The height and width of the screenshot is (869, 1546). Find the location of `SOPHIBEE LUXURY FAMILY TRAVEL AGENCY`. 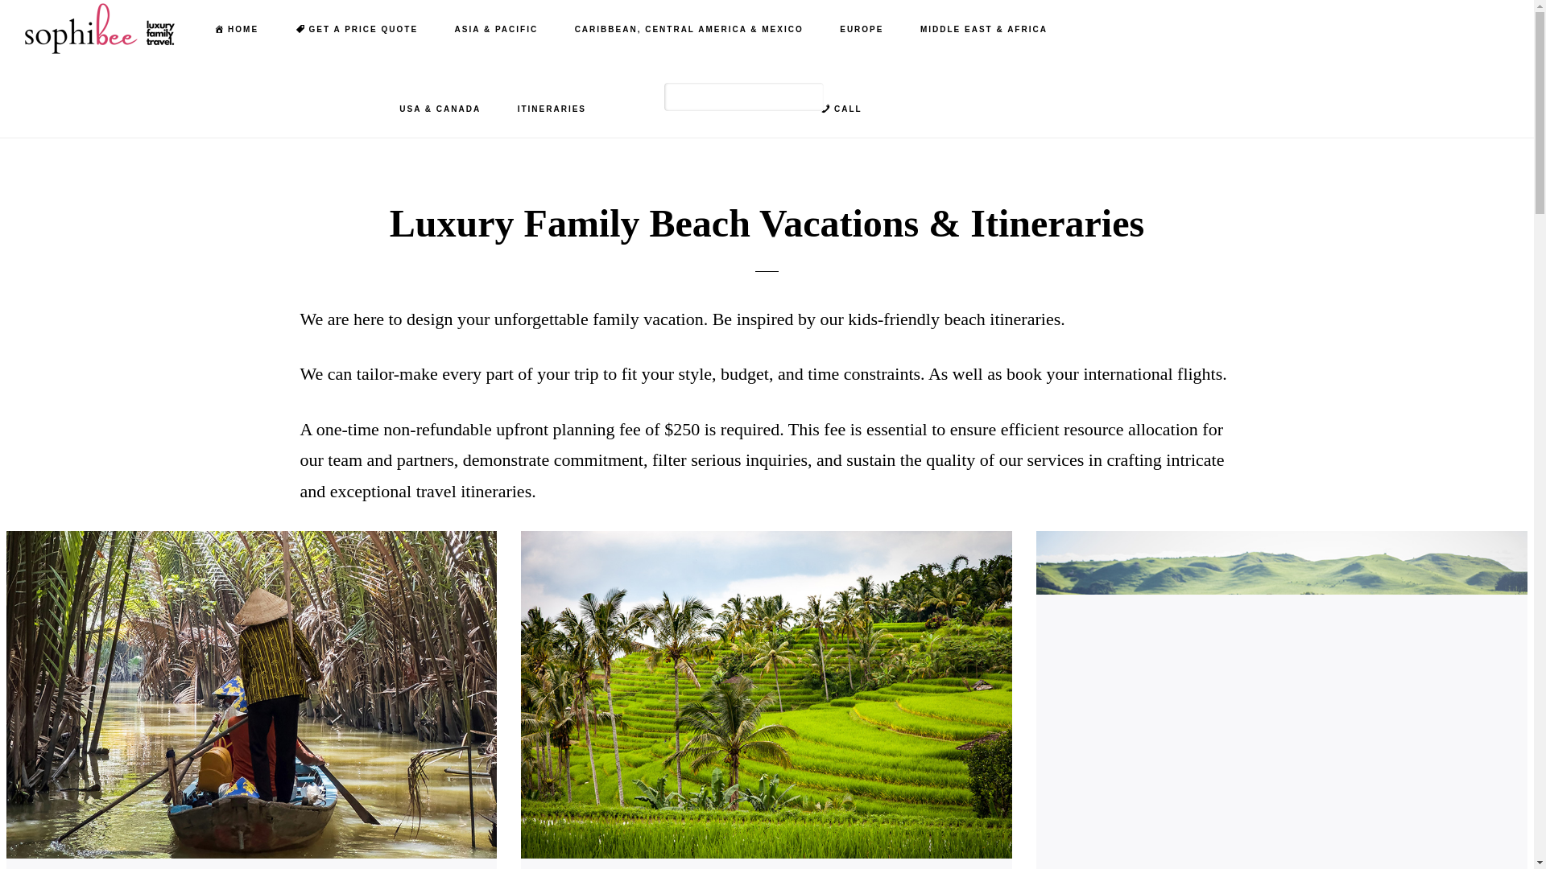

SOPHIBEE LUXURY FAMILY TRAVEL AGENCY is located at coordinates (105, 29).